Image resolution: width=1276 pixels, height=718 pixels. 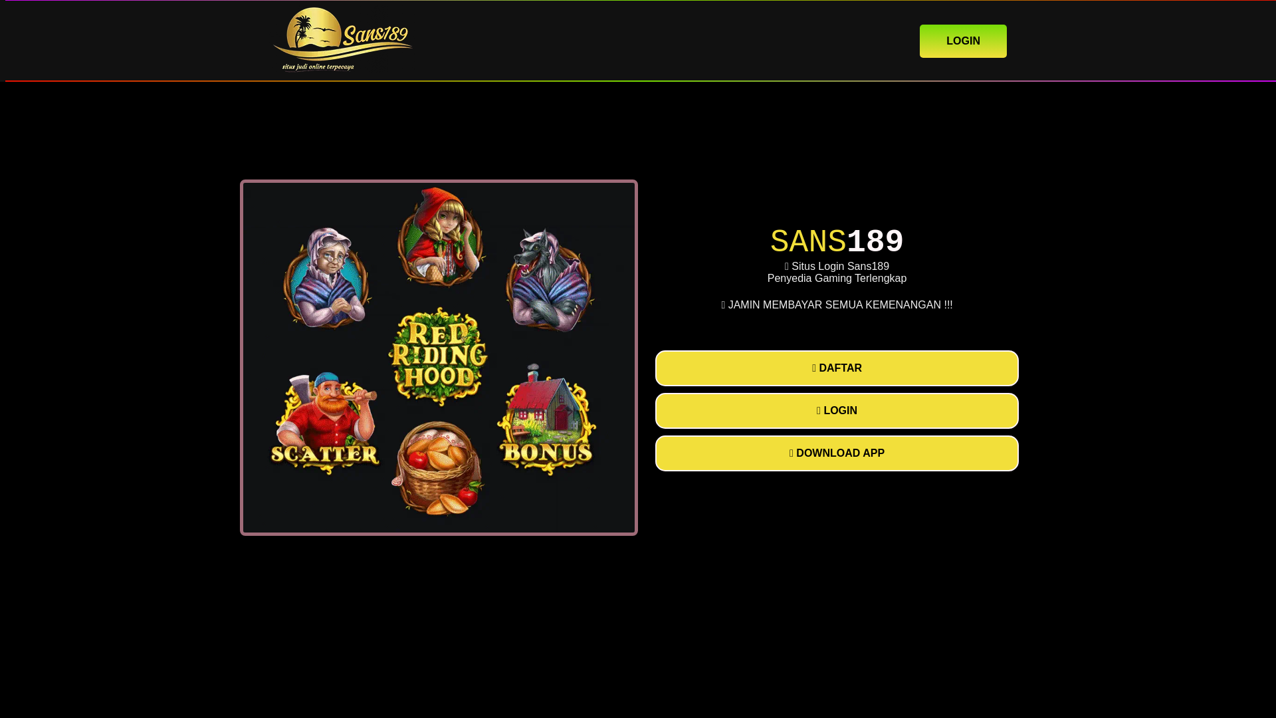 I want to click on LOGIN, so click(x=837, y=410).